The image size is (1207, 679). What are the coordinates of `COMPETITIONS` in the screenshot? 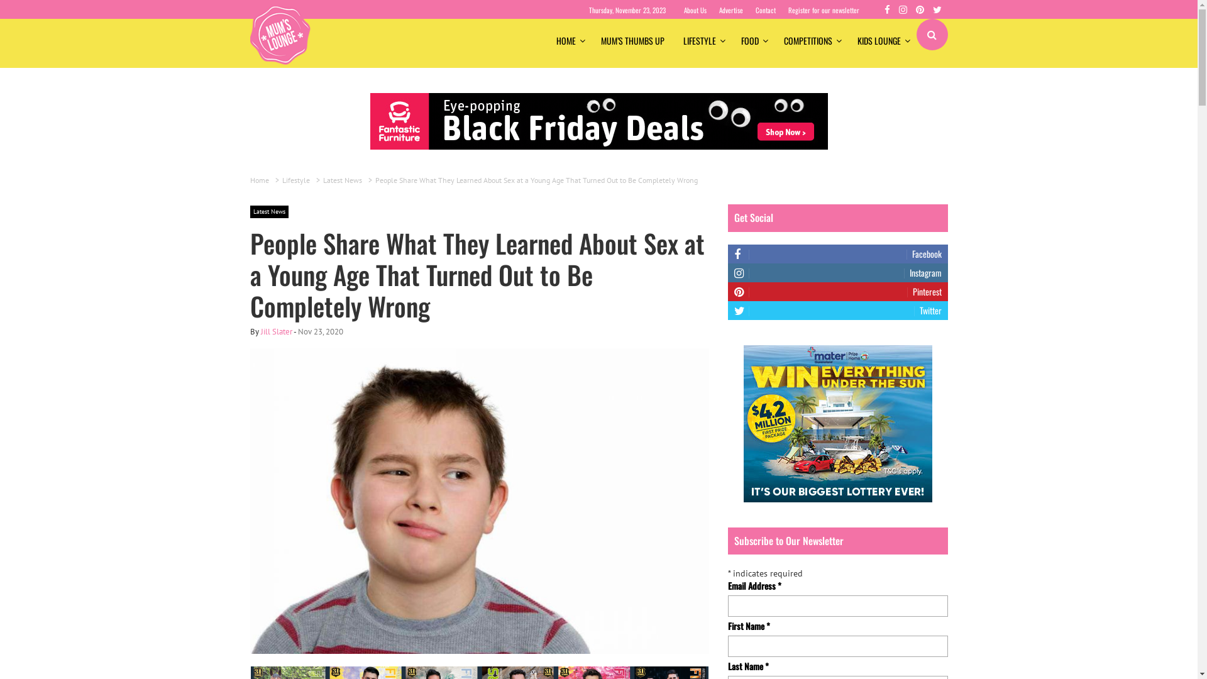 It's located at (811, 41).